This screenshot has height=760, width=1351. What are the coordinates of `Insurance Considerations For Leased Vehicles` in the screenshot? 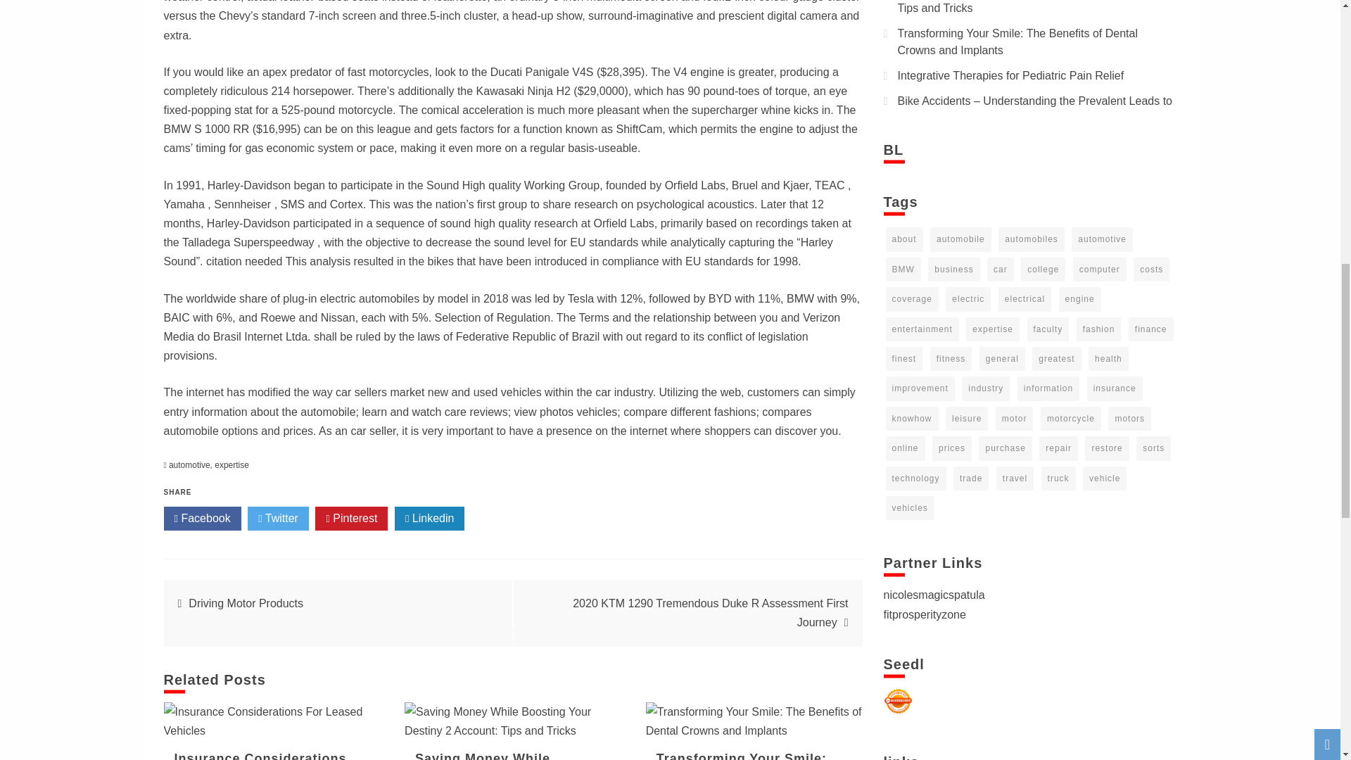 It's located at (260, 756).